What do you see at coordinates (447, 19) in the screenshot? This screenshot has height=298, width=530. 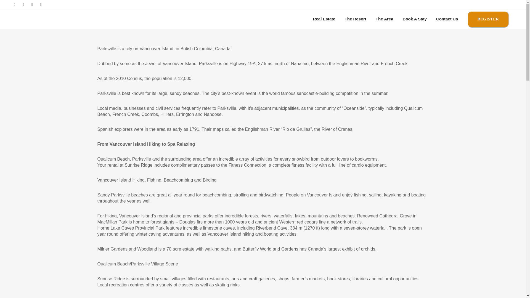 I see `Contact Us` at bounding box center [447, 19].